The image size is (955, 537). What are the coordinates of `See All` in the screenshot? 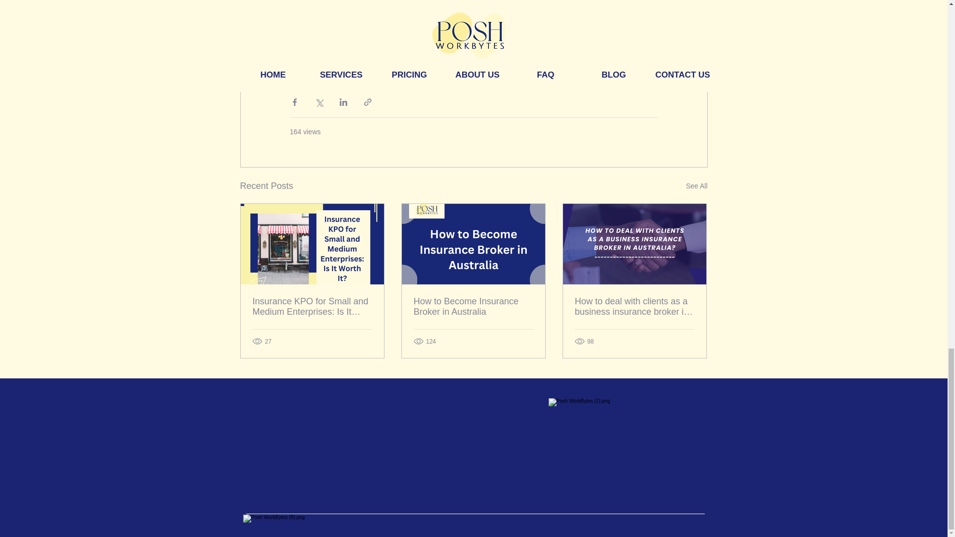 It's located at (696, 186).